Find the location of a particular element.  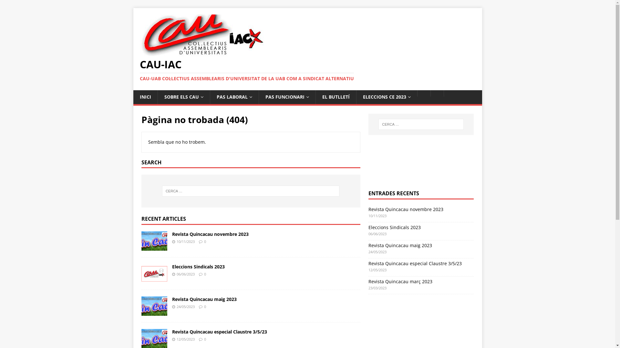

Revista Quincacau especial Claustre 3/5/23 is located at coordinates (219, 332).